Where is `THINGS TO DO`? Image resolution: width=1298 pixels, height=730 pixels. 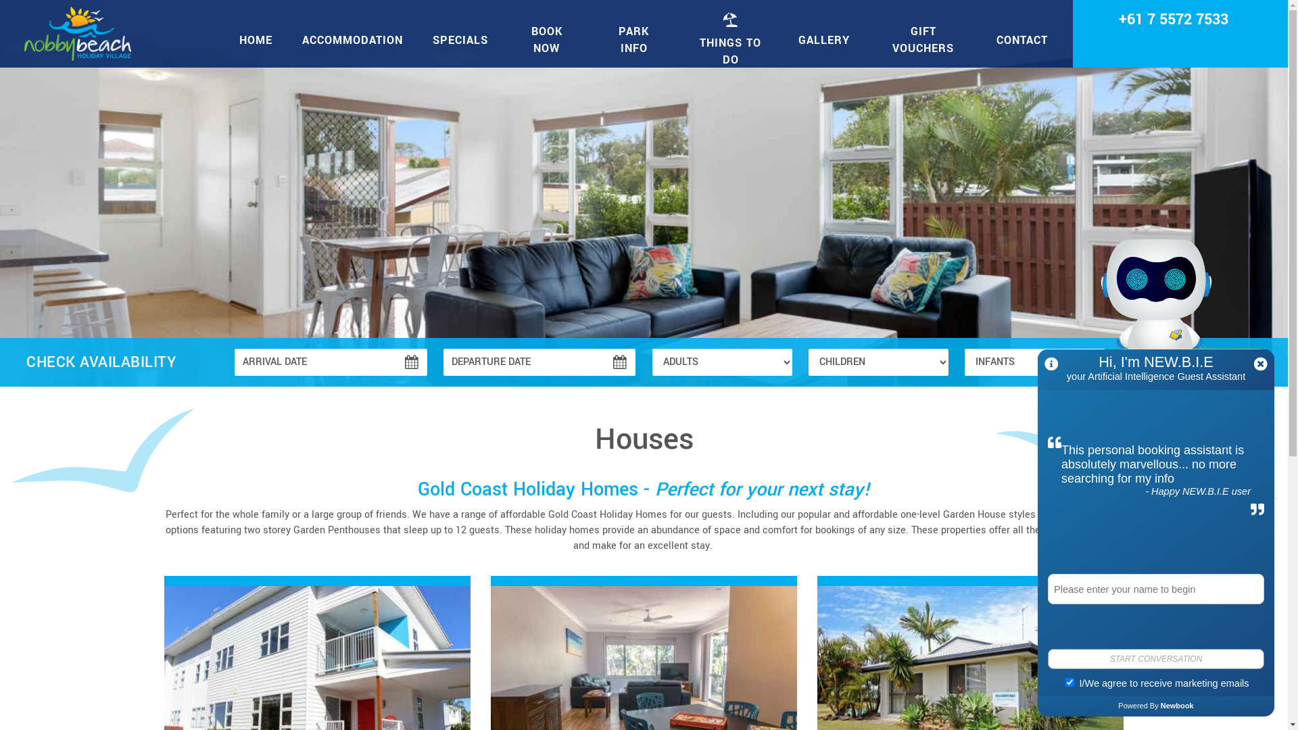
THINGS TO DO is located at coordinates (730, 41).